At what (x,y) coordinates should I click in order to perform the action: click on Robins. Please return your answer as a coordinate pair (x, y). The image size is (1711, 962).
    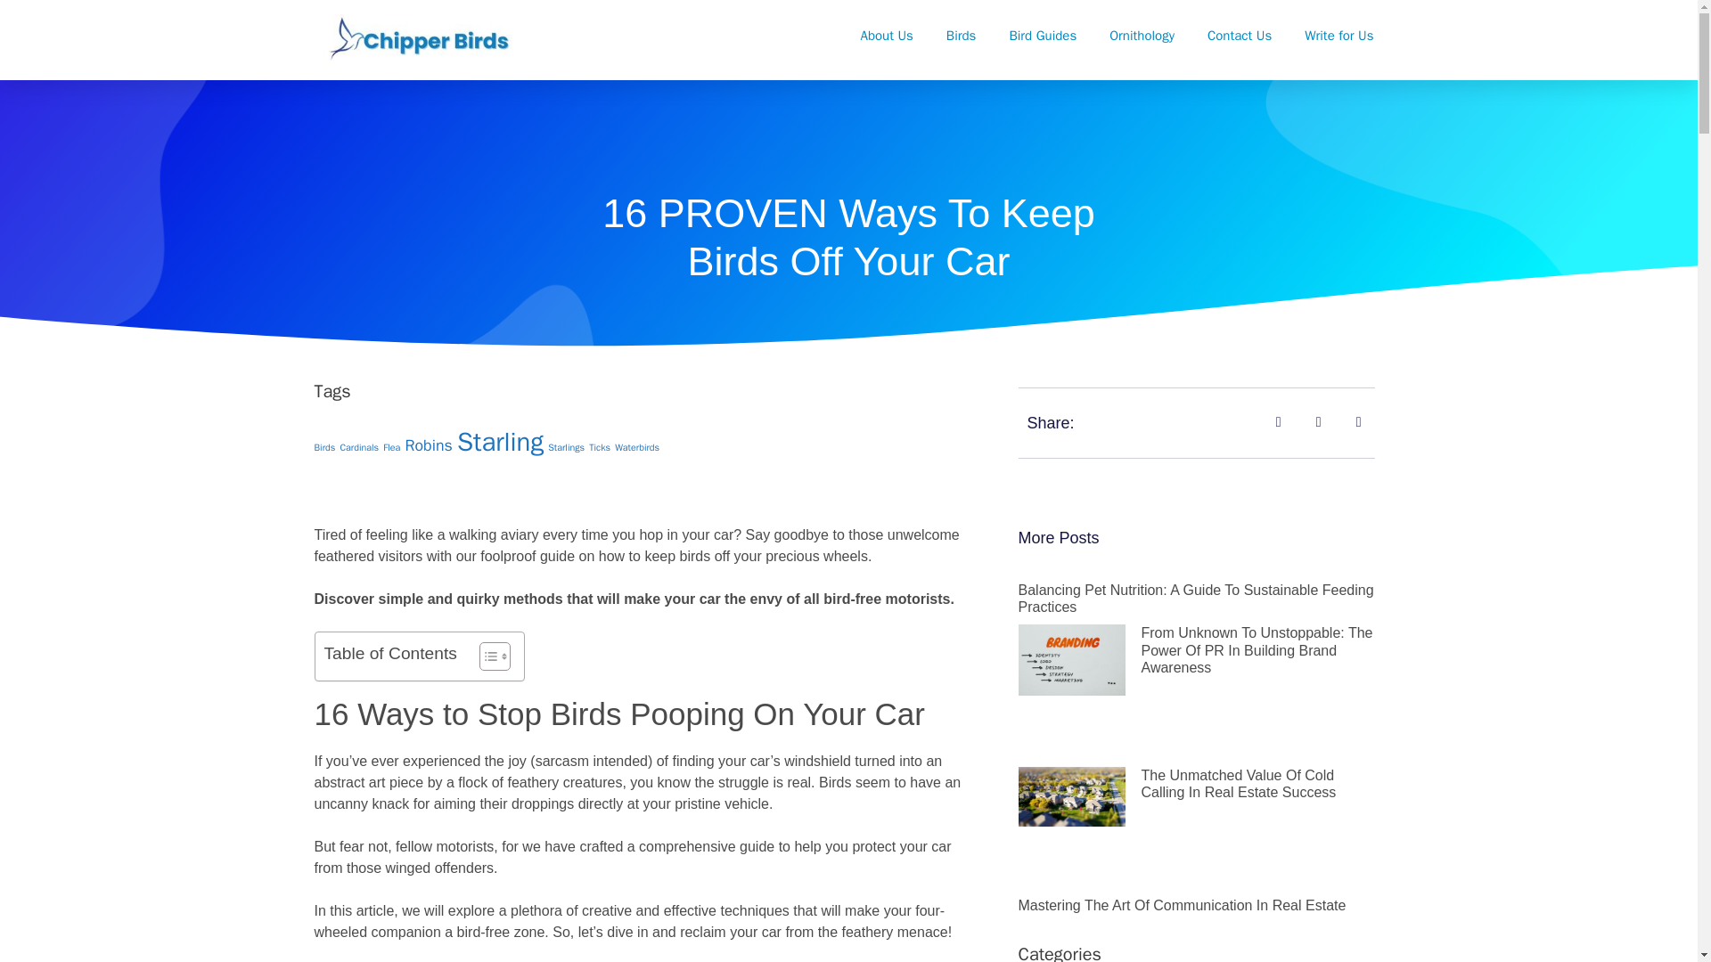
    Looking at the image, I should click on (428, 445).